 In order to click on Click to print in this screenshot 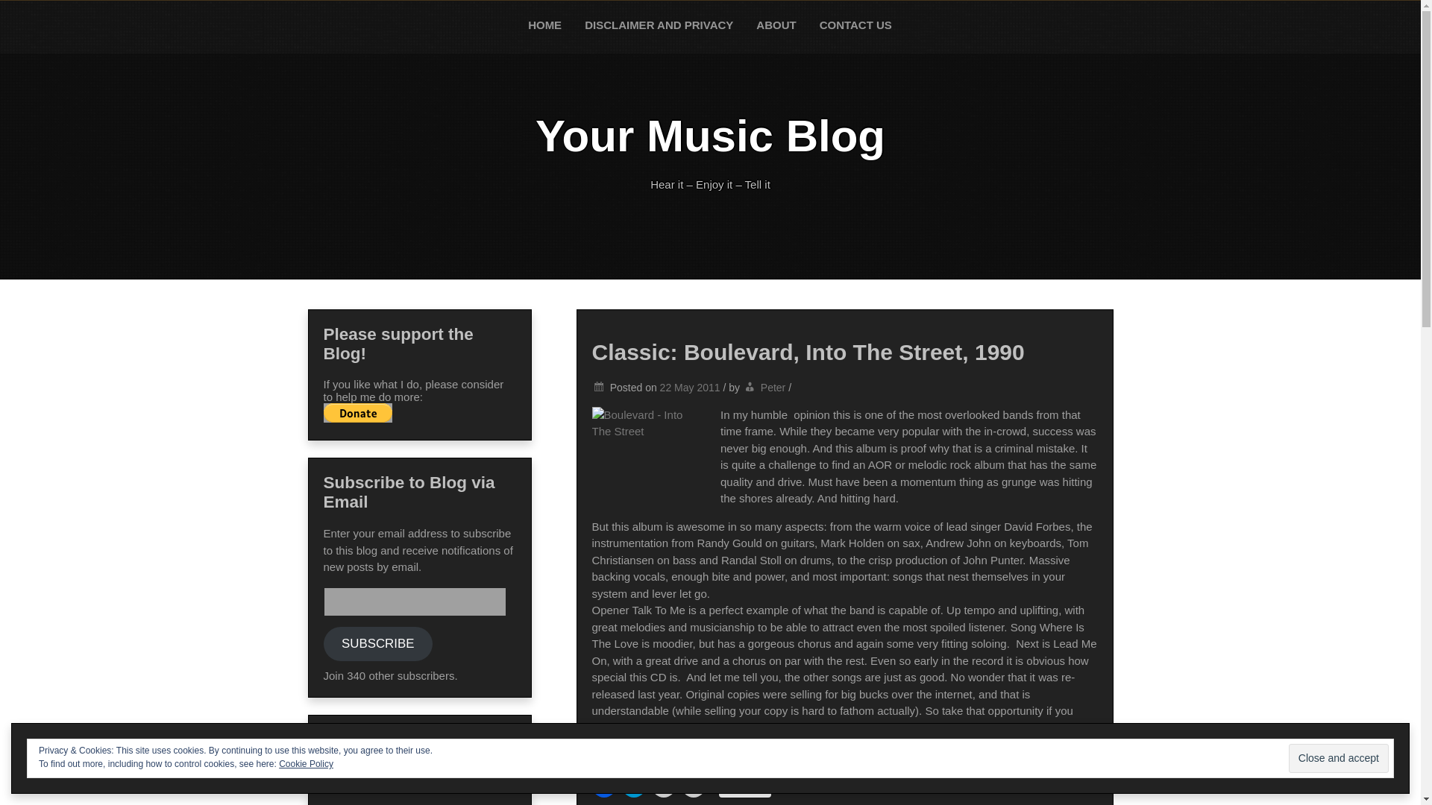, I will do `click(664, 786)`.